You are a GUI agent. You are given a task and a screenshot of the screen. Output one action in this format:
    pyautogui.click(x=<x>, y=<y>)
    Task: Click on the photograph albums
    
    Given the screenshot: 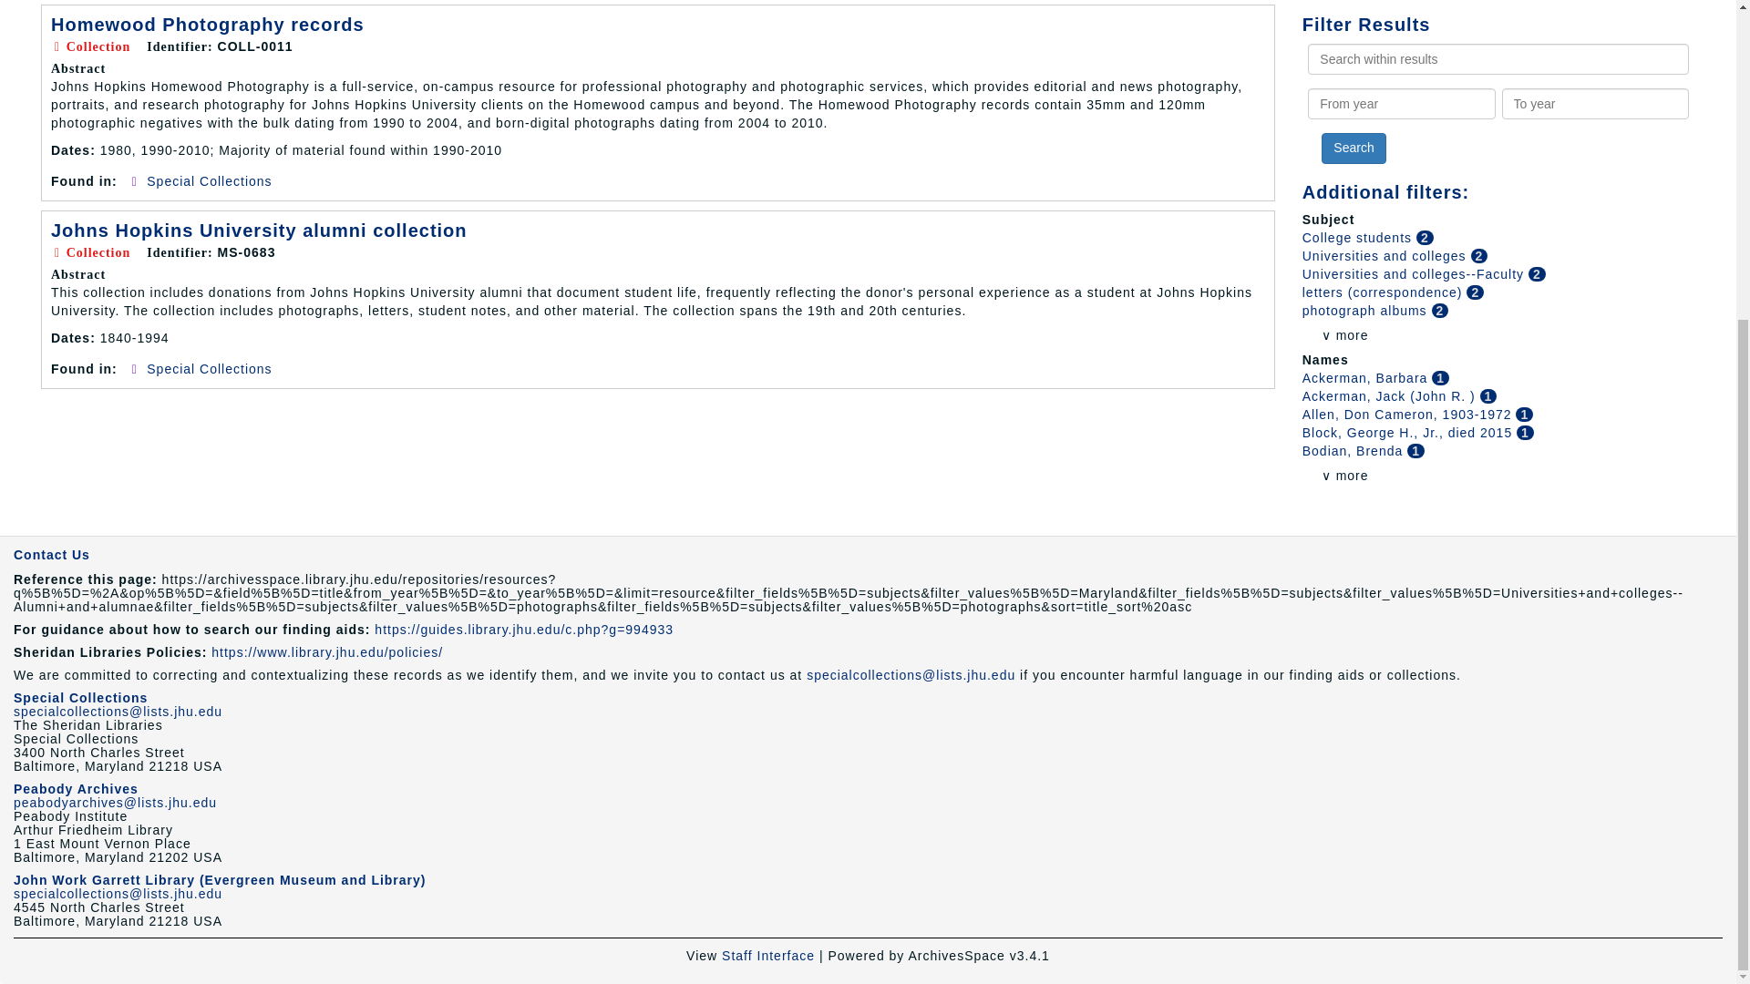 What is the action you would take?
    pyautogui.click(x=1366, y=310)
    